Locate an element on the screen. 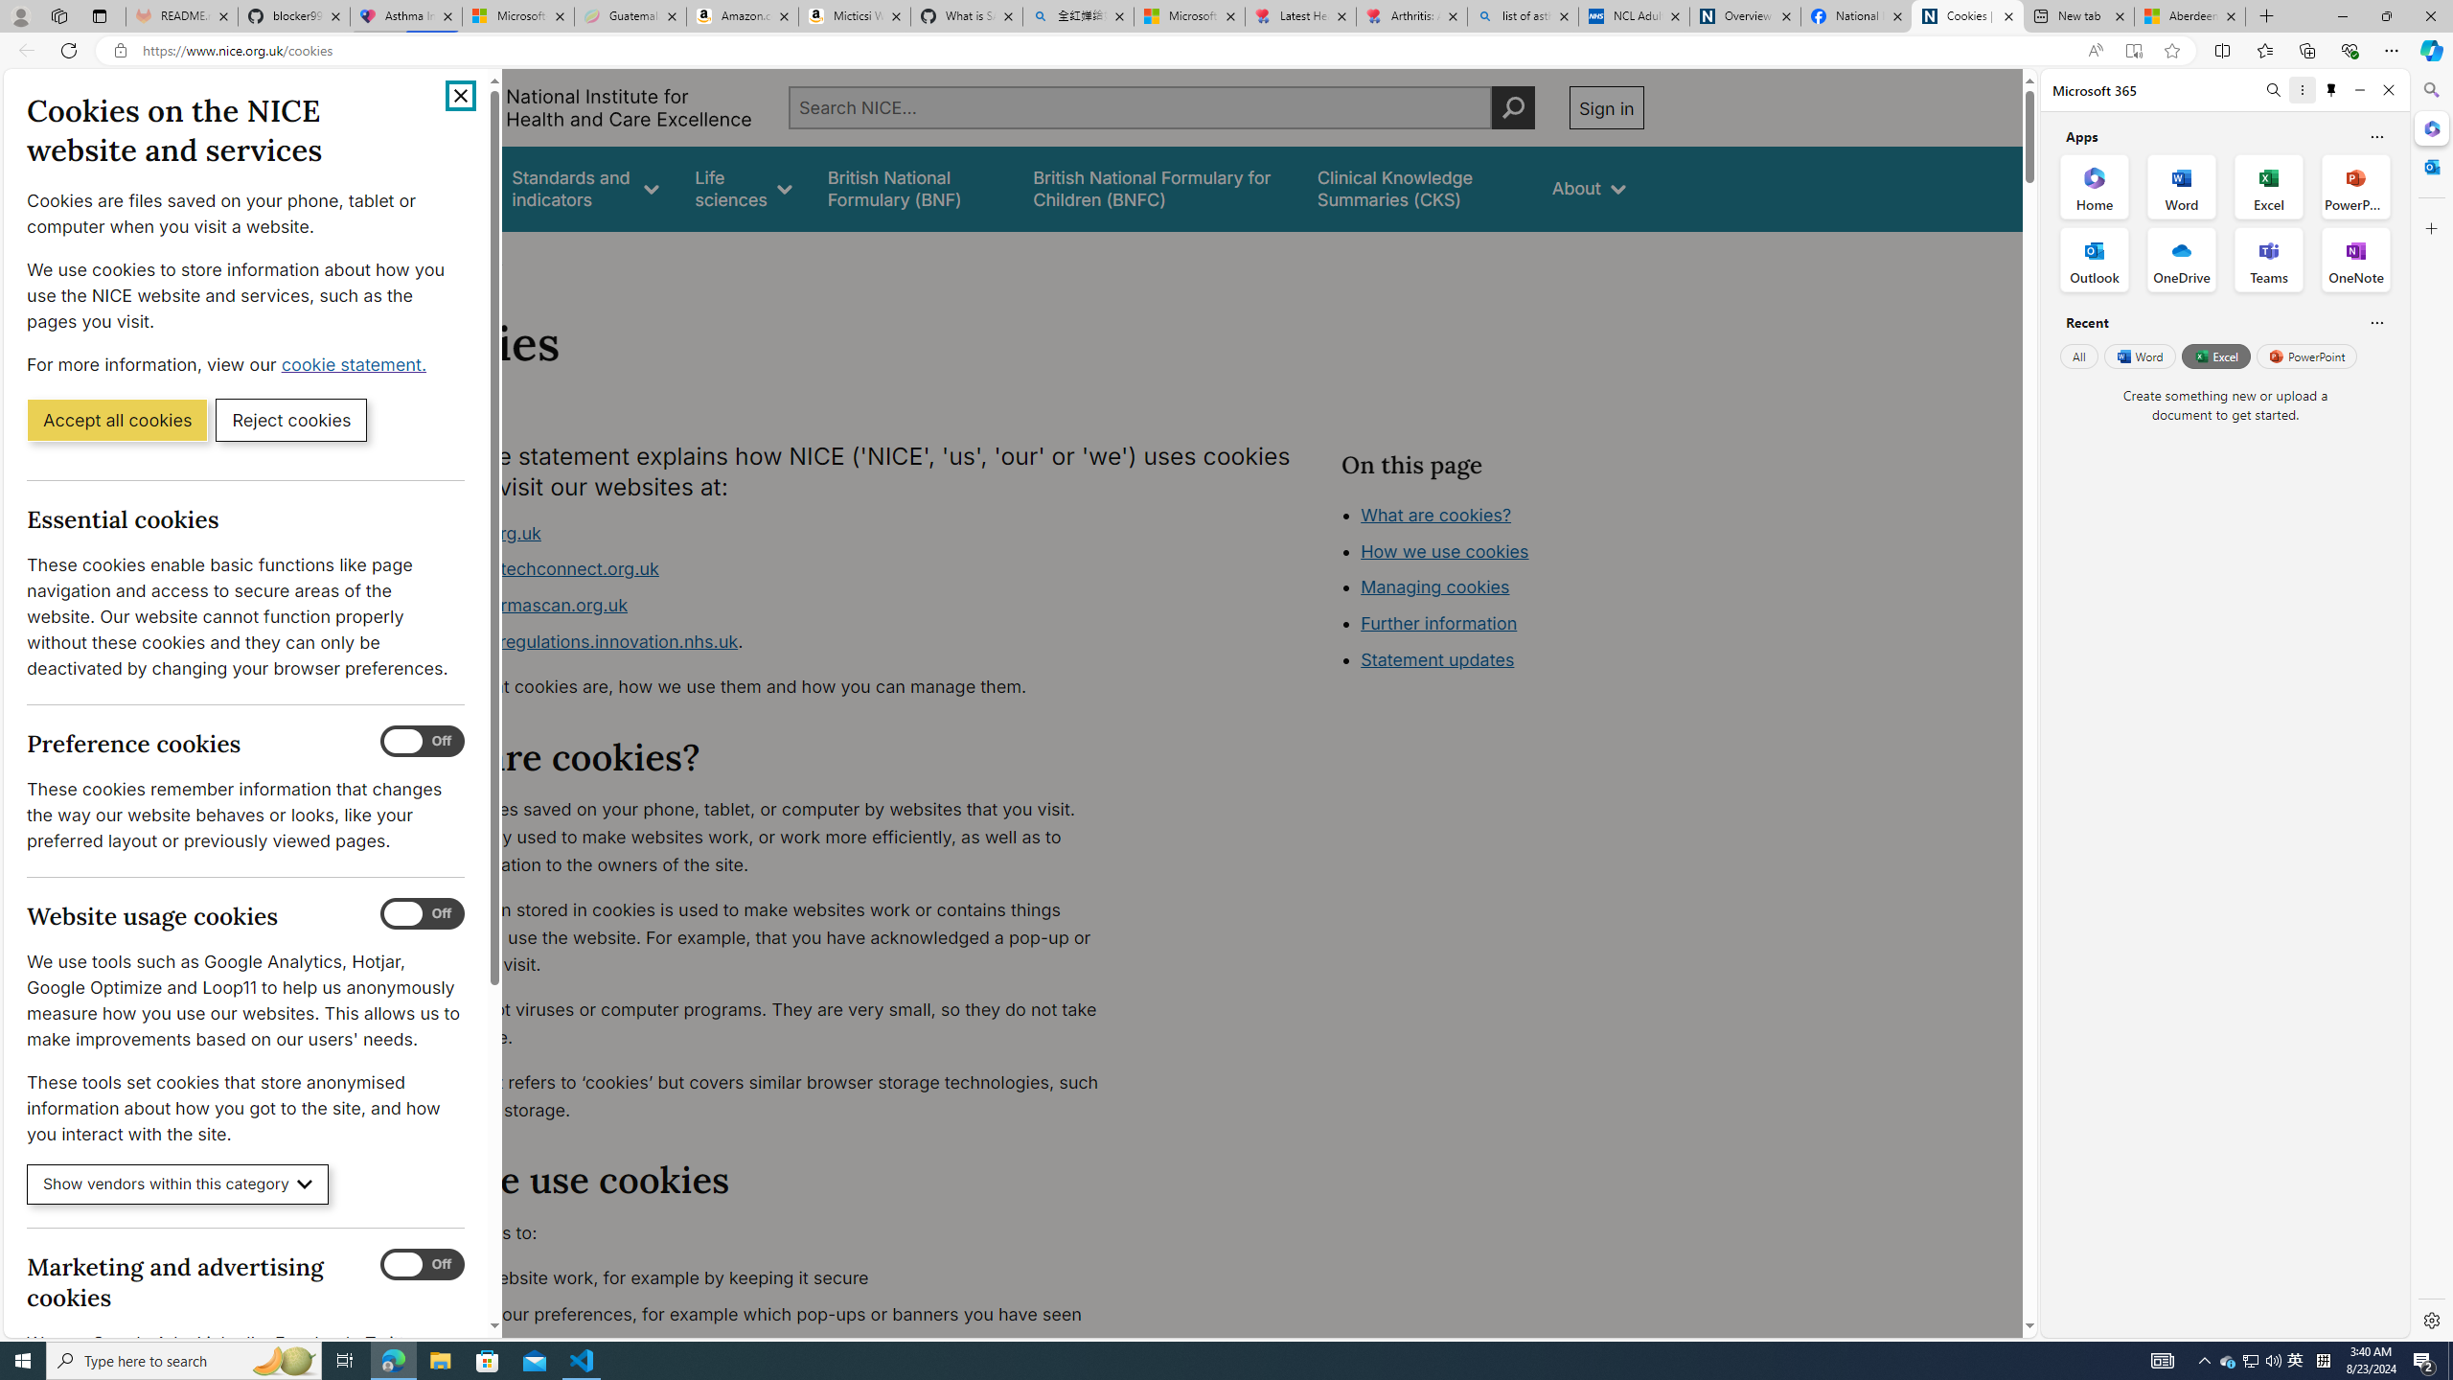 The height and width of the screenshot is (1380, 2453). Excel is located at coordinates (2215, 356).